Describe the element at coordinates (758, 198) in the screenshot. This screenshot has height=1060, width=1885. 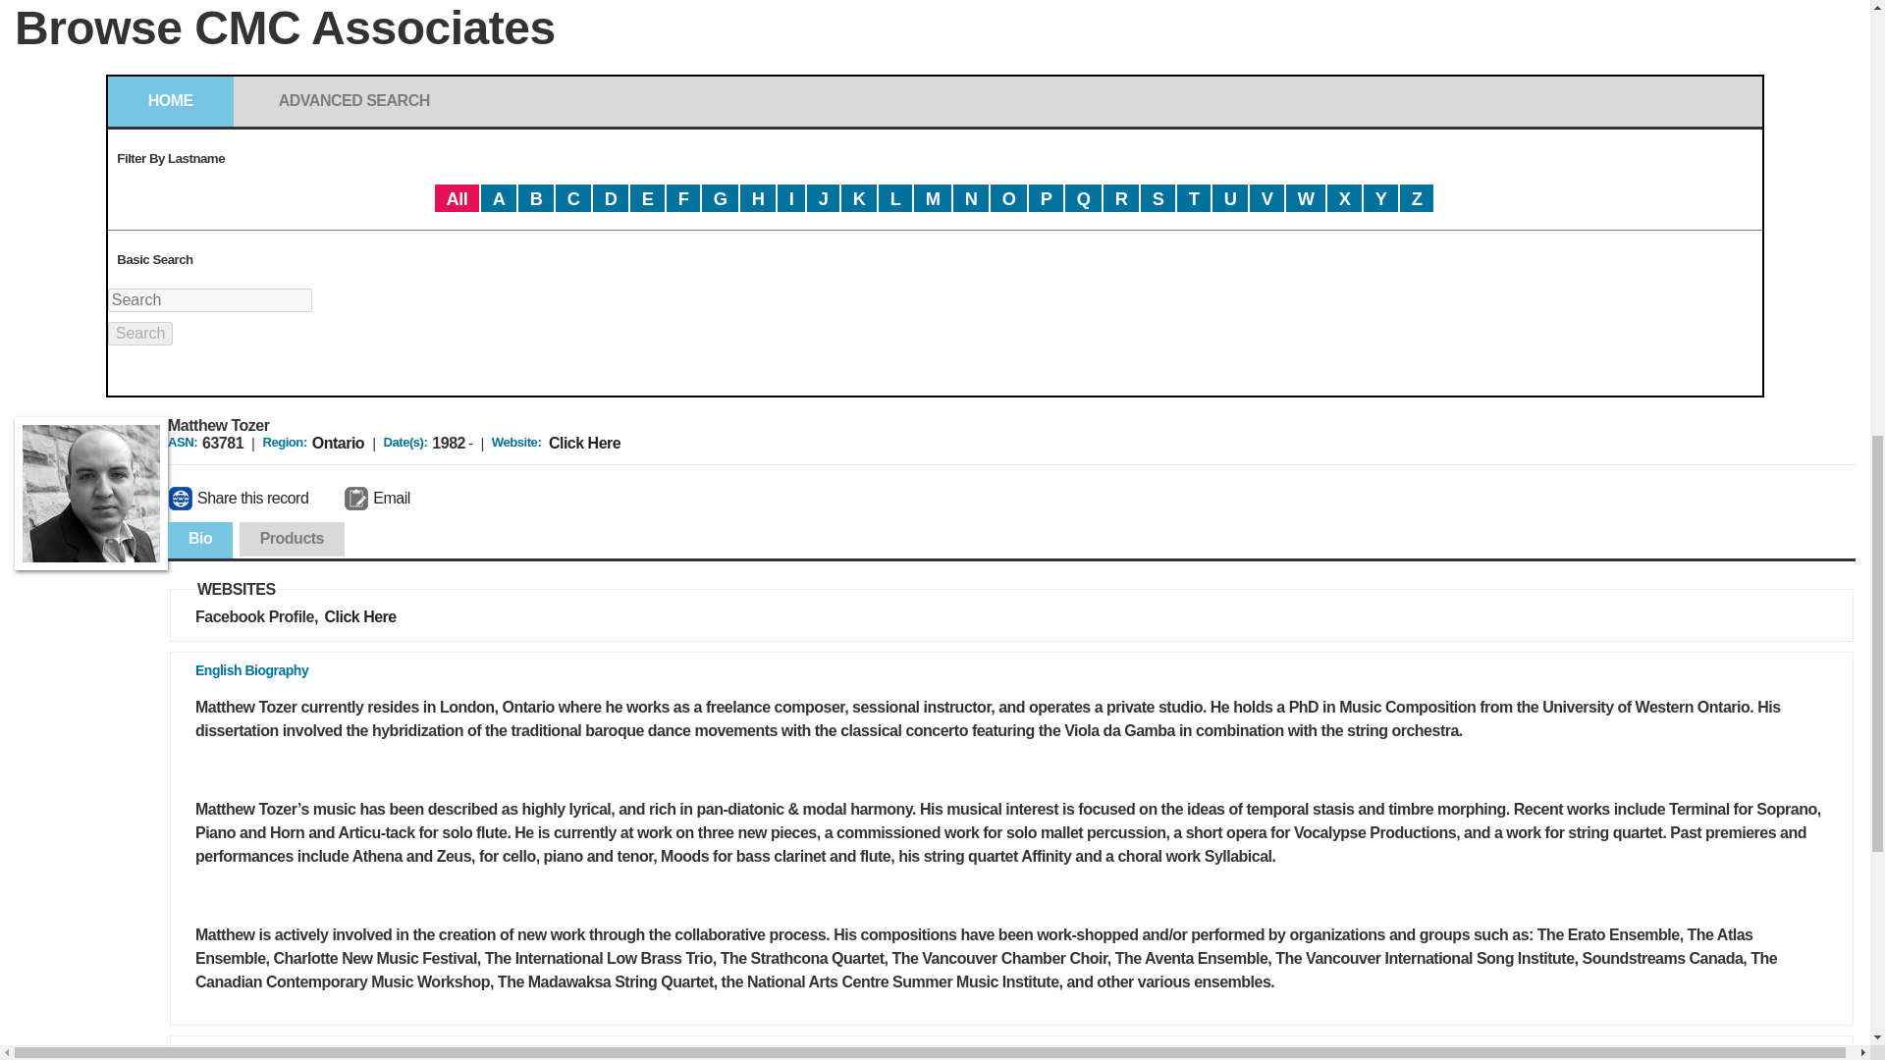
I see `H` at that location.